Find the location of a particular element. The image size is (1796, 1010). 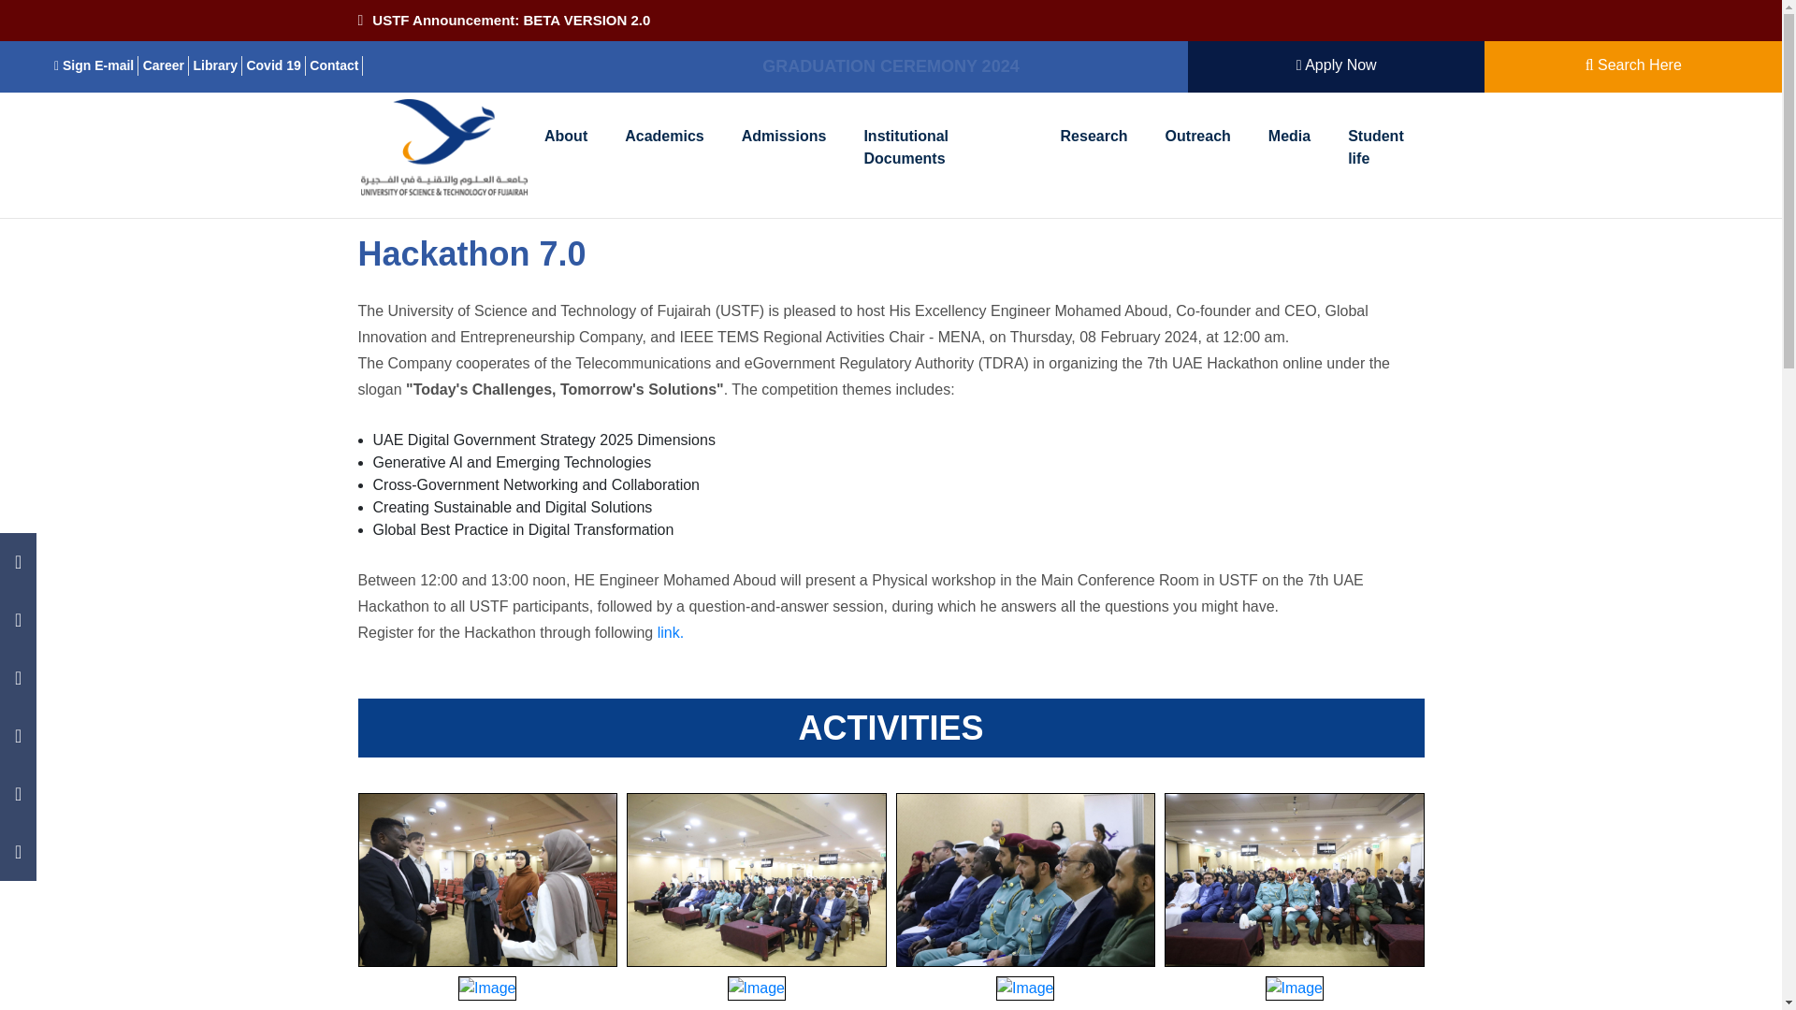

Sign E-mail is located at coordinates (95, 65).